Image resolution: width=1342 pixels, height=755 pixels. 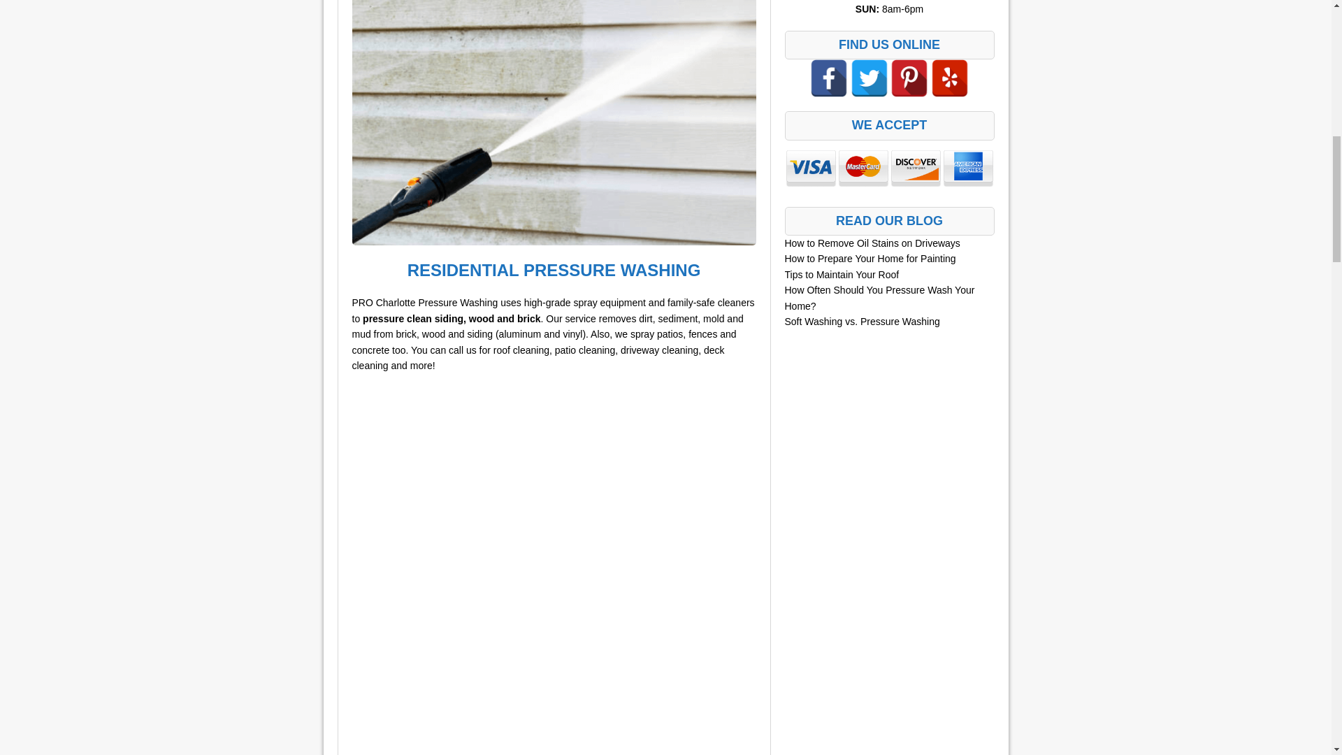 What do you see at coordinates (870, 78) in the screenshot?
I see `Twitter` at bounding box center [870, 78].